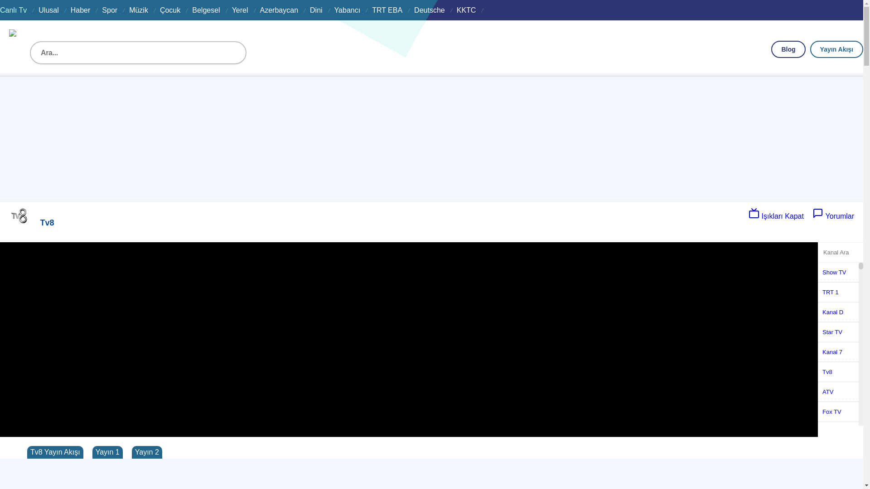 Image resolution: width=870 pixels, height=489 pixels. I want to click on Dini, so click(316, 10).